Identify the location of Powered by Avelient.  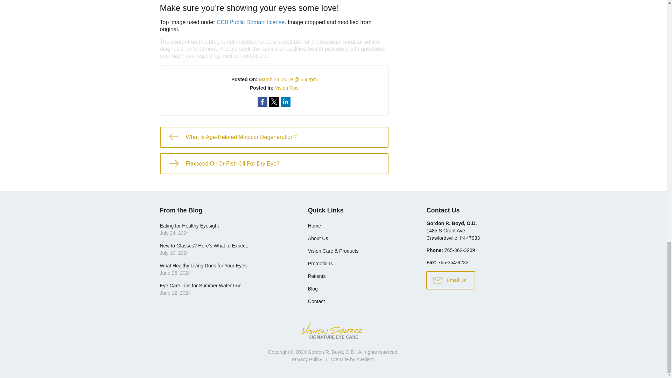
(274, 101).